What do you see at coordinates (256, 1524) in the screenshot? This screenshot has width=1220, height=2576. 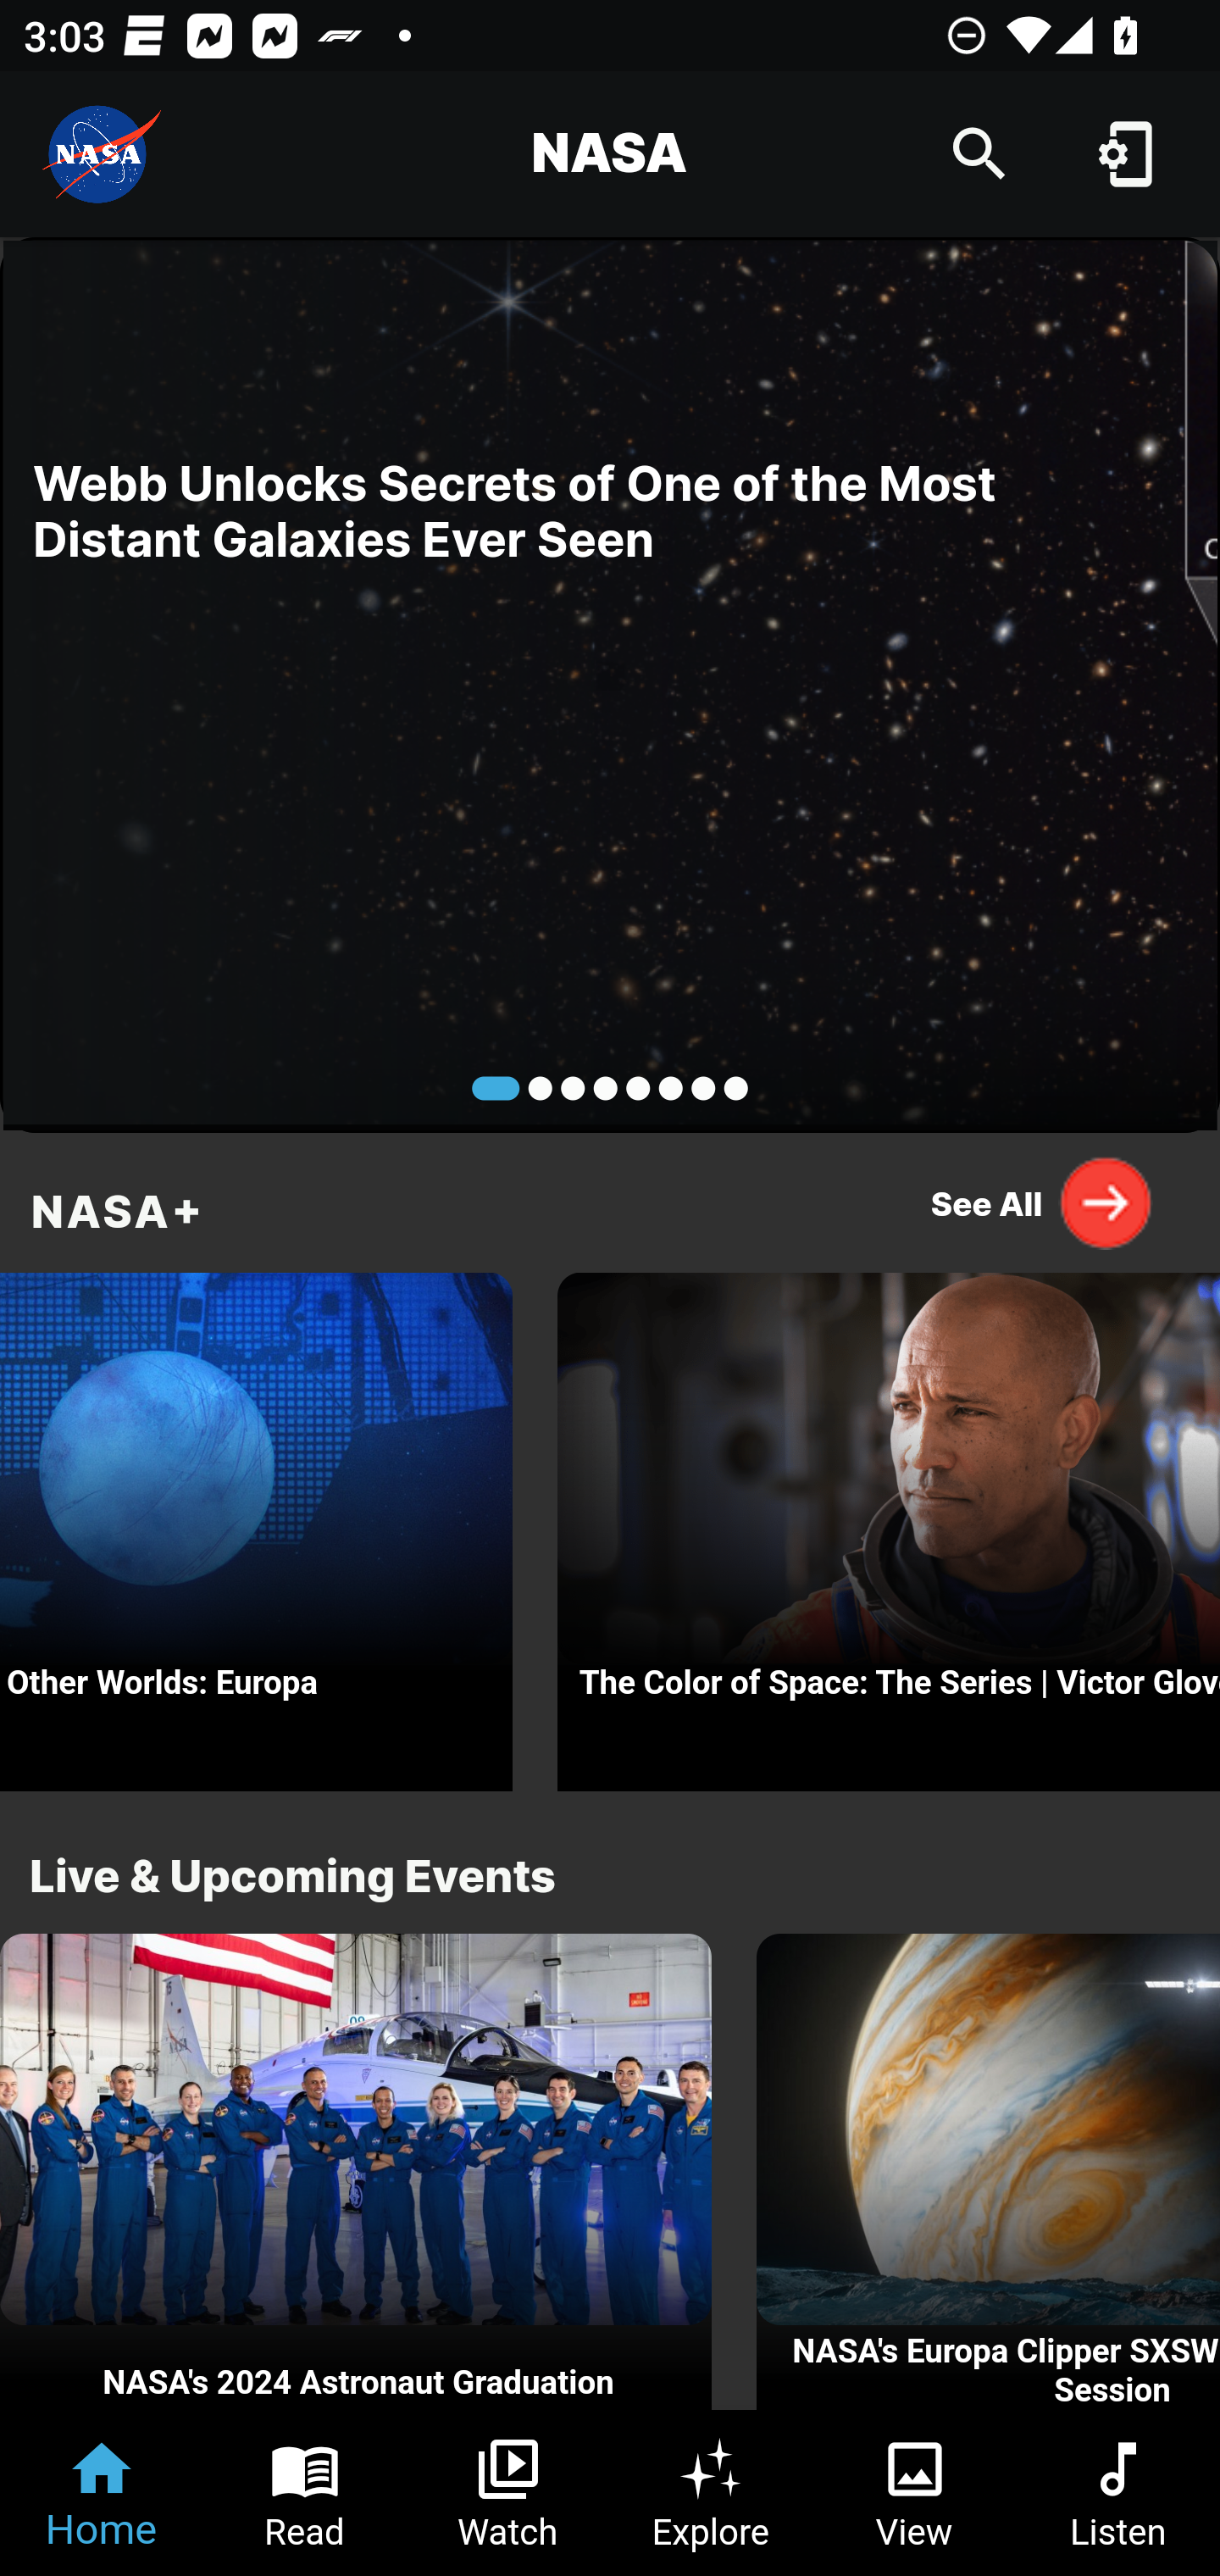 I see `Other Worlds: Europa` at bounding box center [256, 1524].